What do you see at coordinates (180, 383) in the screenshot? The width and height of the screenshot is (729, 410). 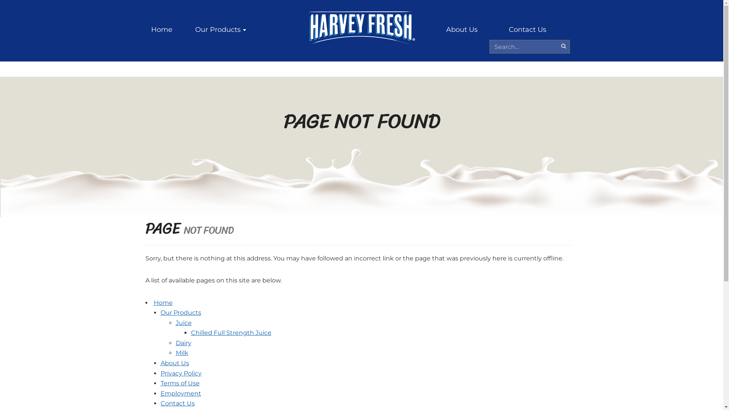 I see `Terms of Use` at bounding box center [180, 383].